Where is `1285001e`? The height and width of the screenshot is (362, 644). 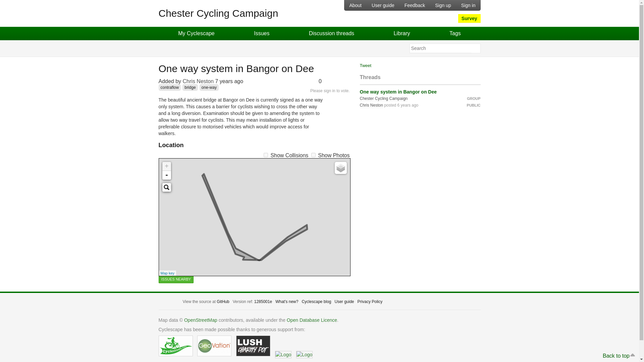 1285001e is located at coordinates (263, 302).